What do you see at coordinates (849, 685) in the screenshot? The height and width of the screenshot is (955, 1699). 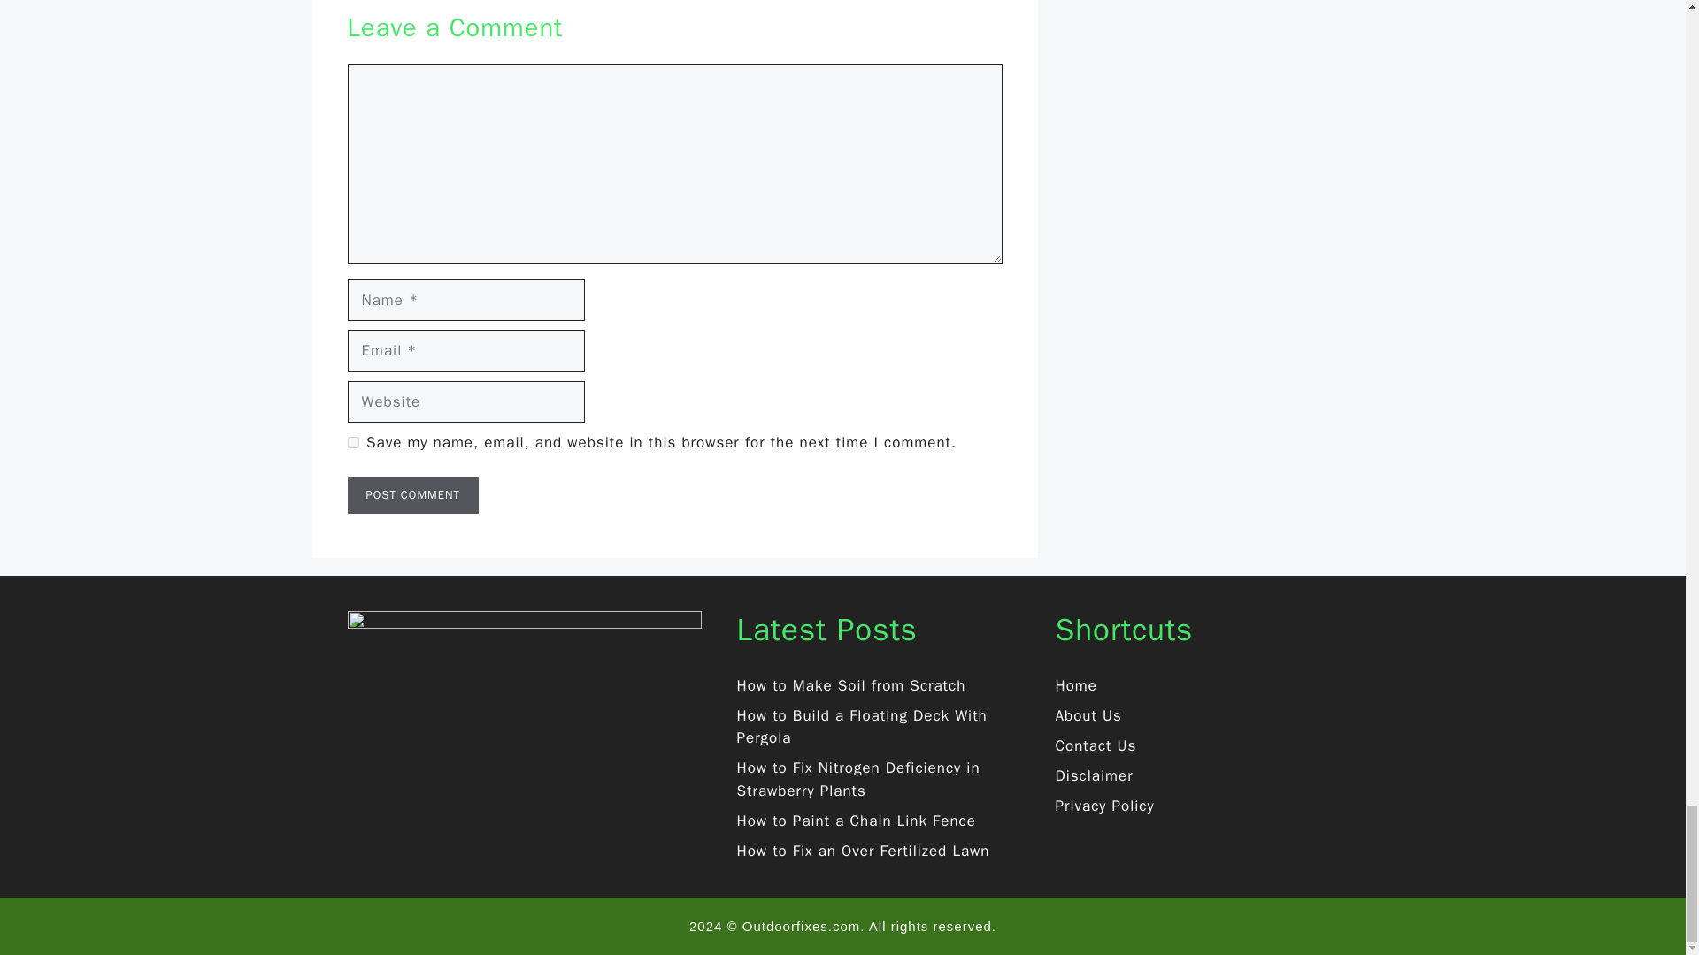 I see `How to Make Soil from Scratch` at bounding box center [849, 685].